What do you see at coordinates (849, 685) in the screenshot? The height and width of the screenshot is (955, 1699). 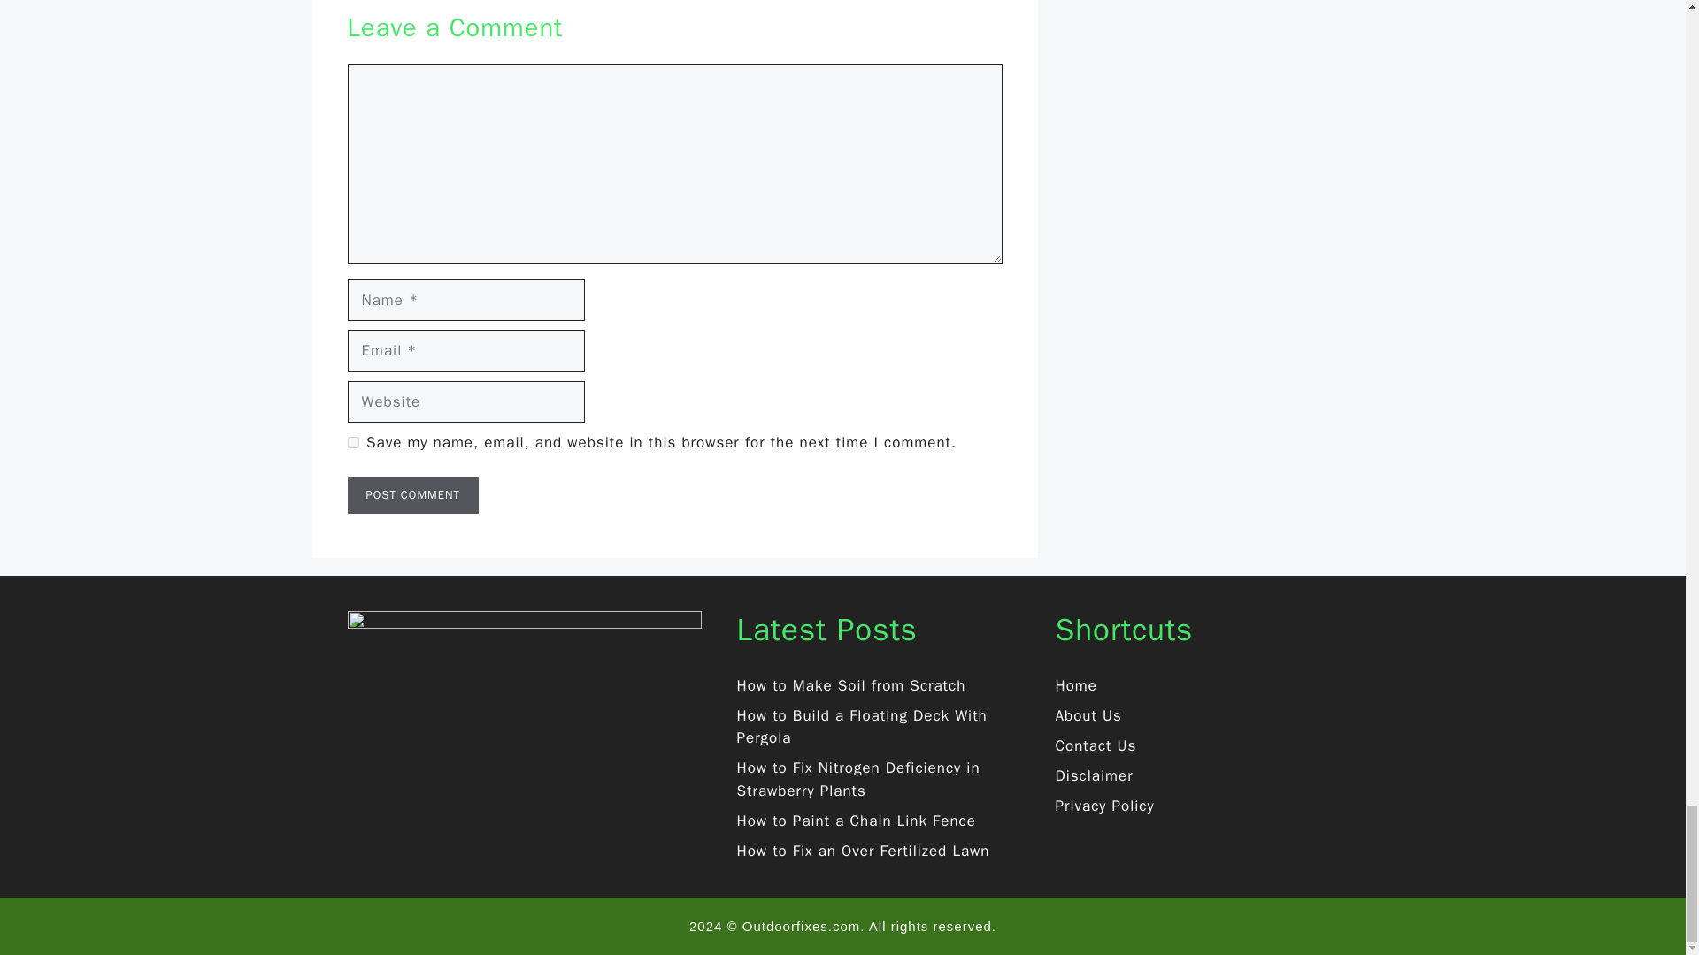 I see `How to Make Soil from Scratch` at bounding box center [849, 685].